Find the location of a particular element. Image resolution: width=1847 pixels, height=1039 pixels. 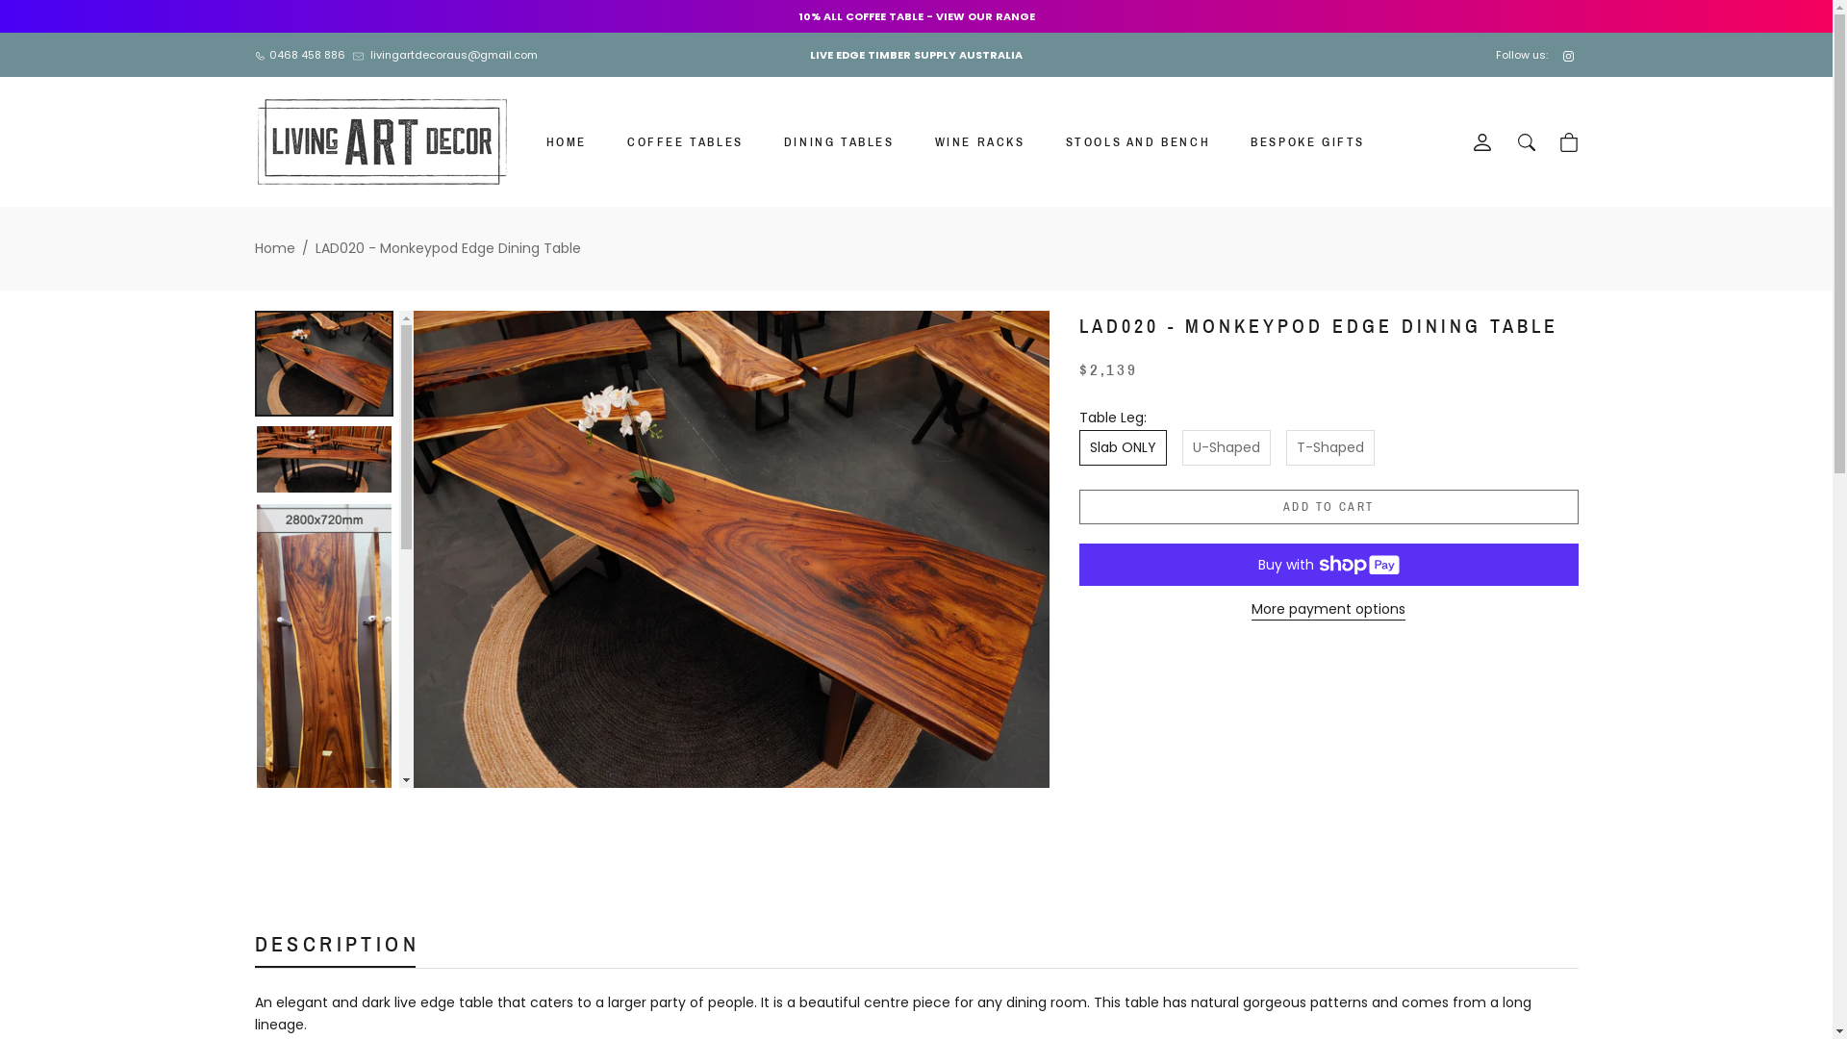

DESCRIPTION is located at coordinates (337, 948).